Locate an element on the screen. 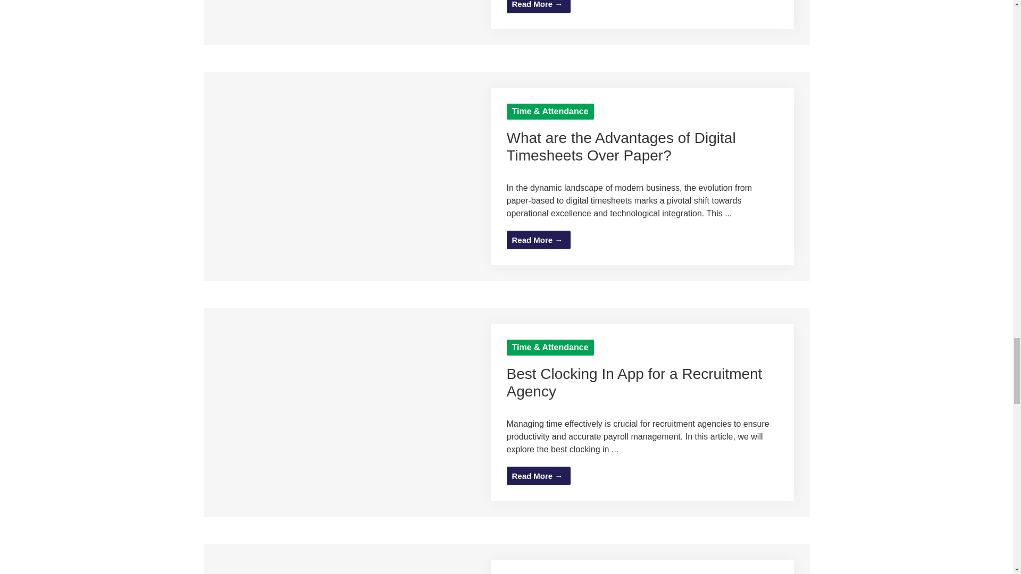 This screenshot has width=1021, height=574. Best Clocking In App for a Recruitment Agency is located at coordinates (355, 463).